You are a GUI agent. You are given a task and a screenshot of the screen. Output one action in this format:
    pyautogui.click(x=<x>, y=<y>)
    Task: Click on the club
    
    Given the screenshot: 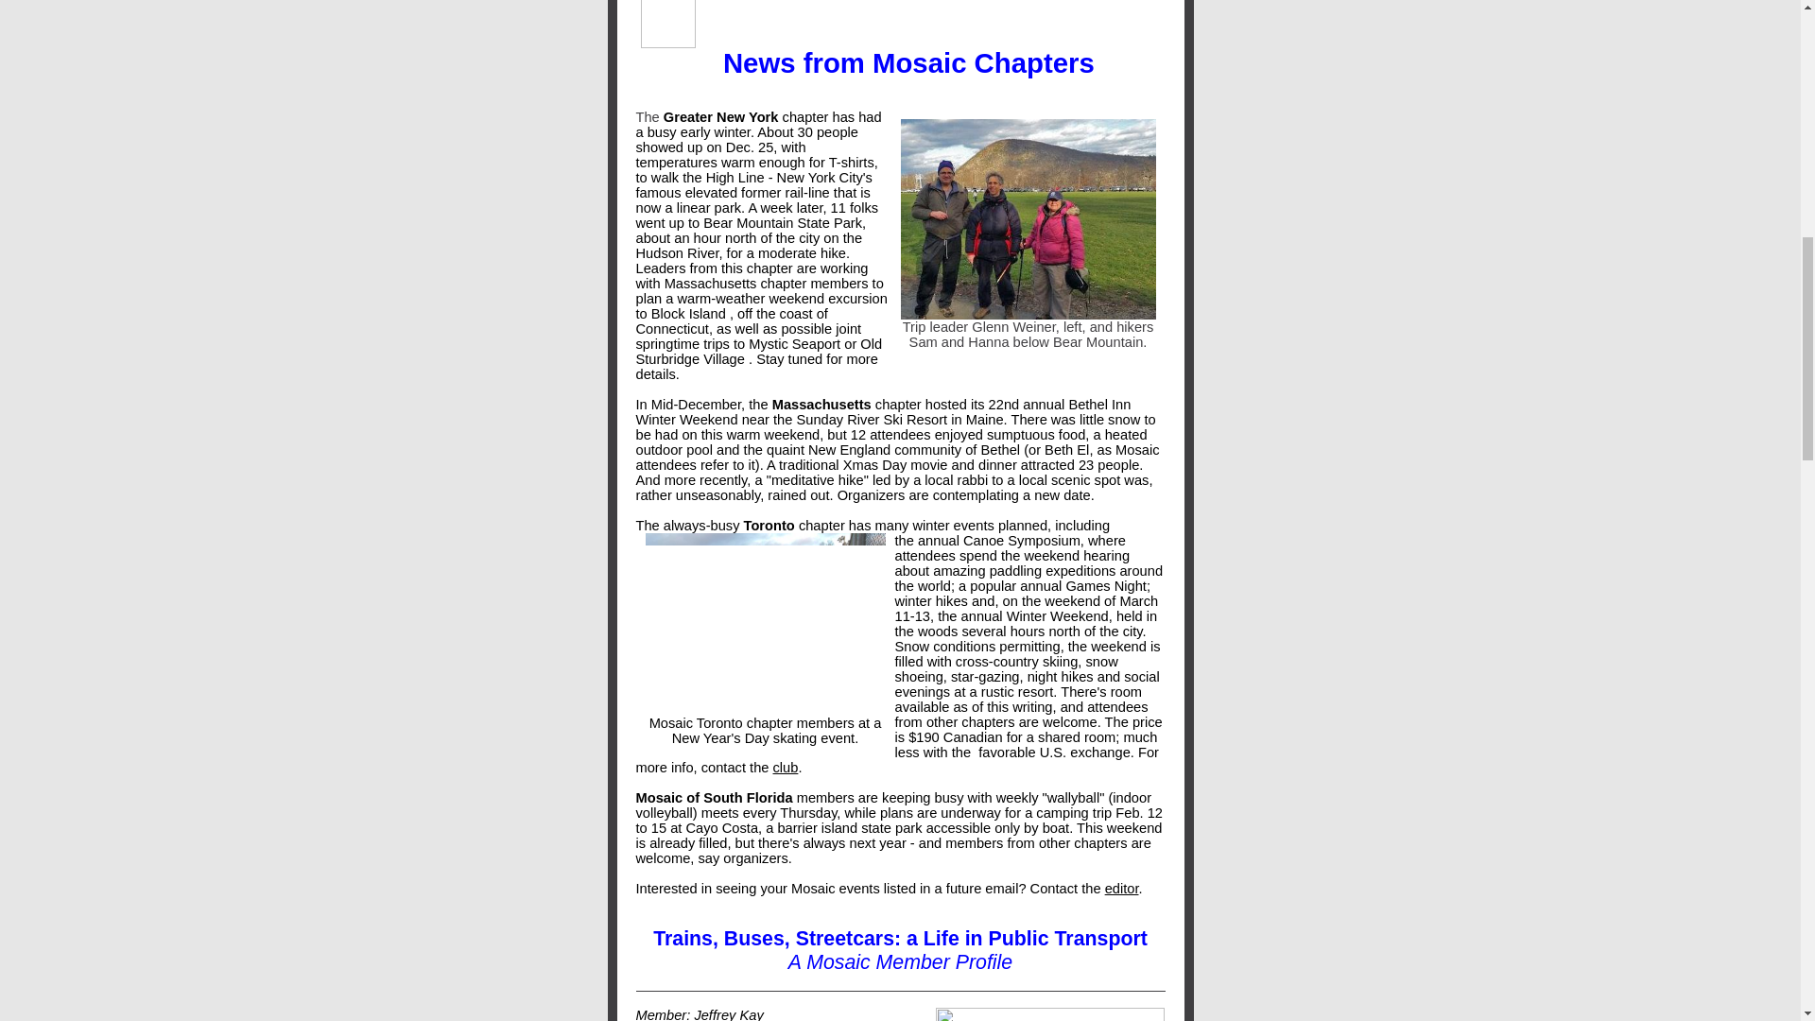 What is the action you would take?
    pyautogui.click(x=785, y=767)
    